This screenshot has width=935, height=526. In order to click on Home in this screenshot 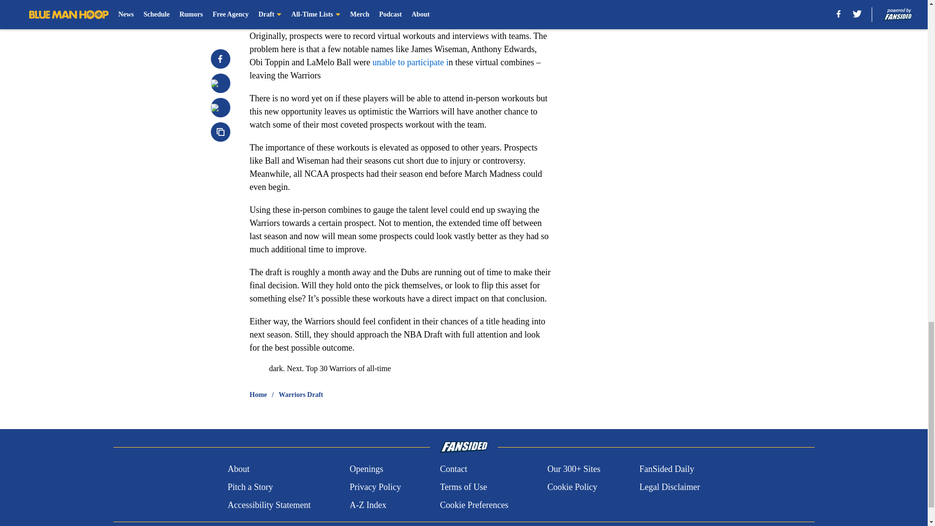, I will do `click(258, 394)`.